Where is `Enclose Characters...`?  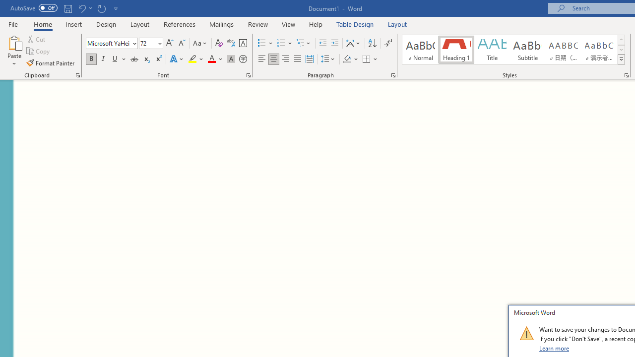
Enclose Characters... is located at coordinates (243, 59).